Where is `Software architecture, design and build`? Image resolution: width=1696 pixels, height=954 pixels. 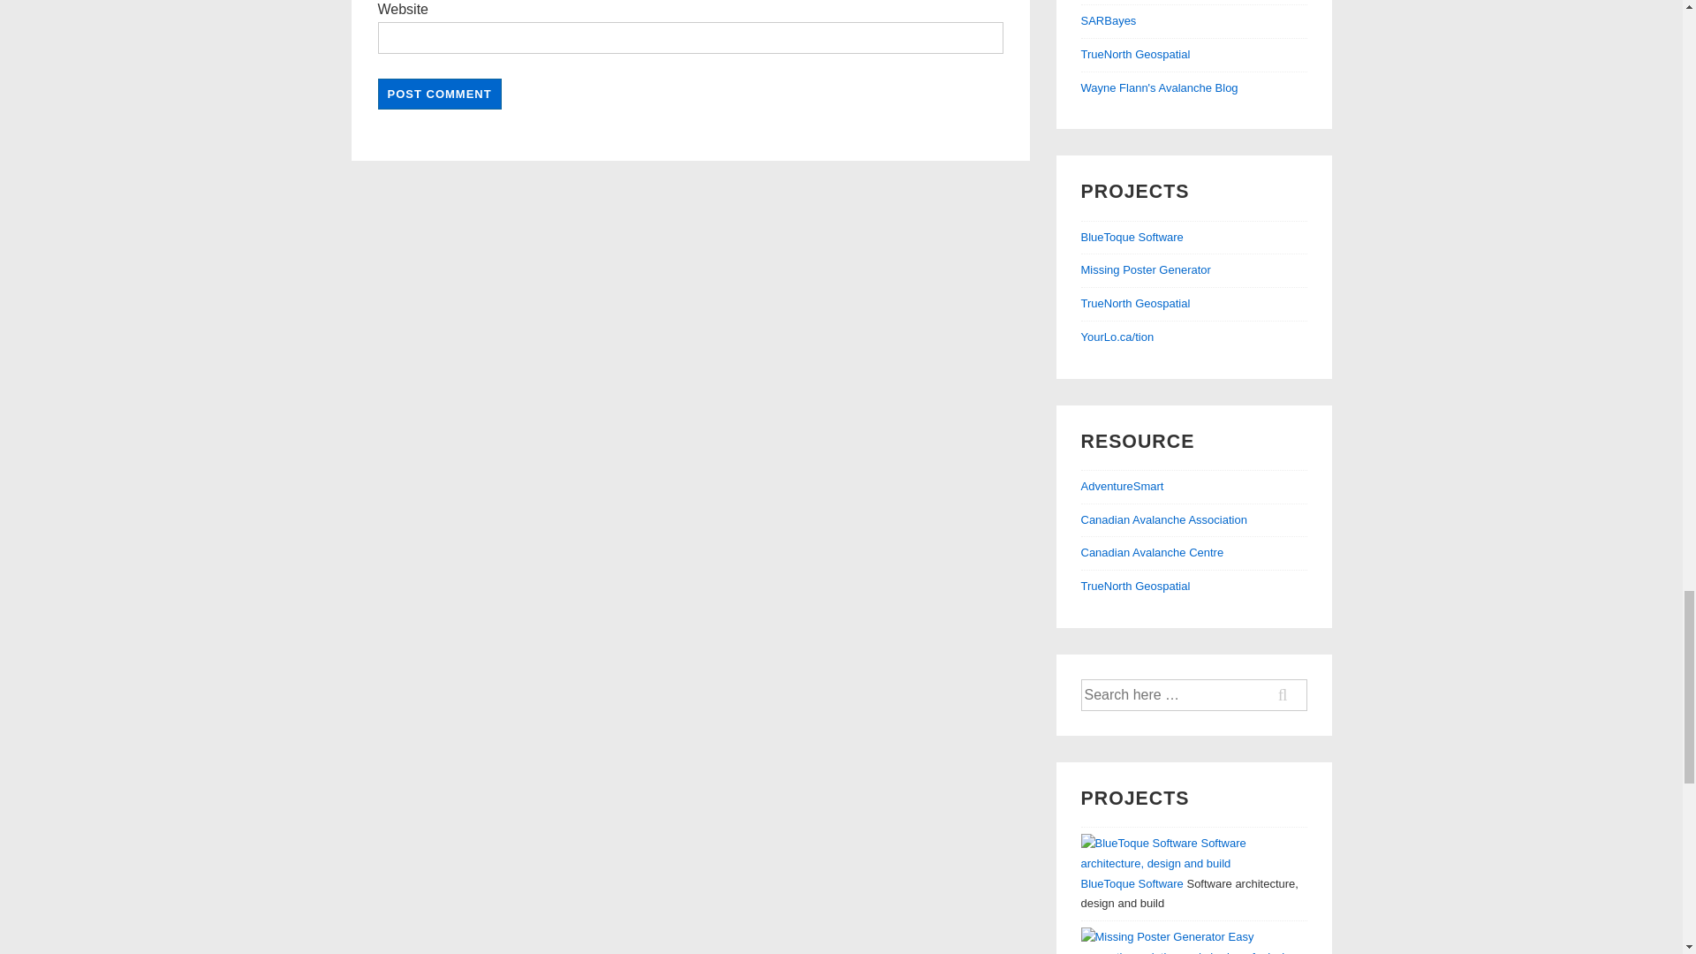
Software architecture, design and build is located at coordinates (1132, 237).